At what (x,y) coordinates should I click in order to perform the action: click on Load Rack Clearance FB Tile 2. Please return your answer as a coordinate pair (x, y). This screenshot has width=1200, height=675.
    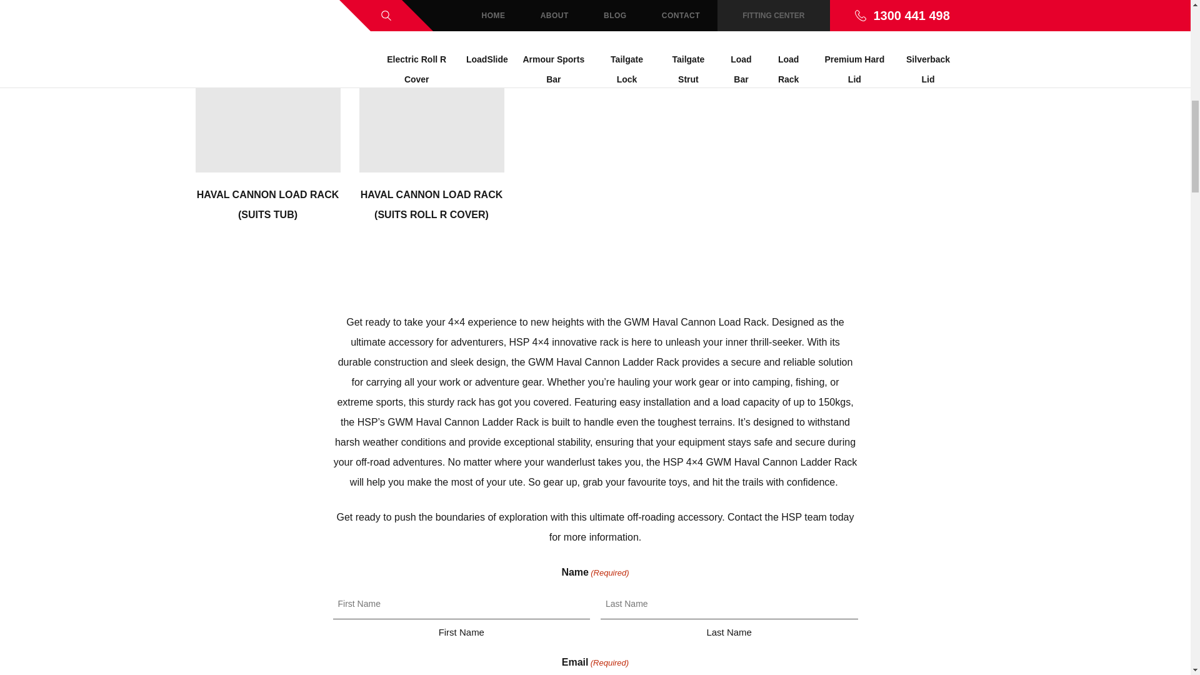
    Looking at the image, I should click on (595, 4).